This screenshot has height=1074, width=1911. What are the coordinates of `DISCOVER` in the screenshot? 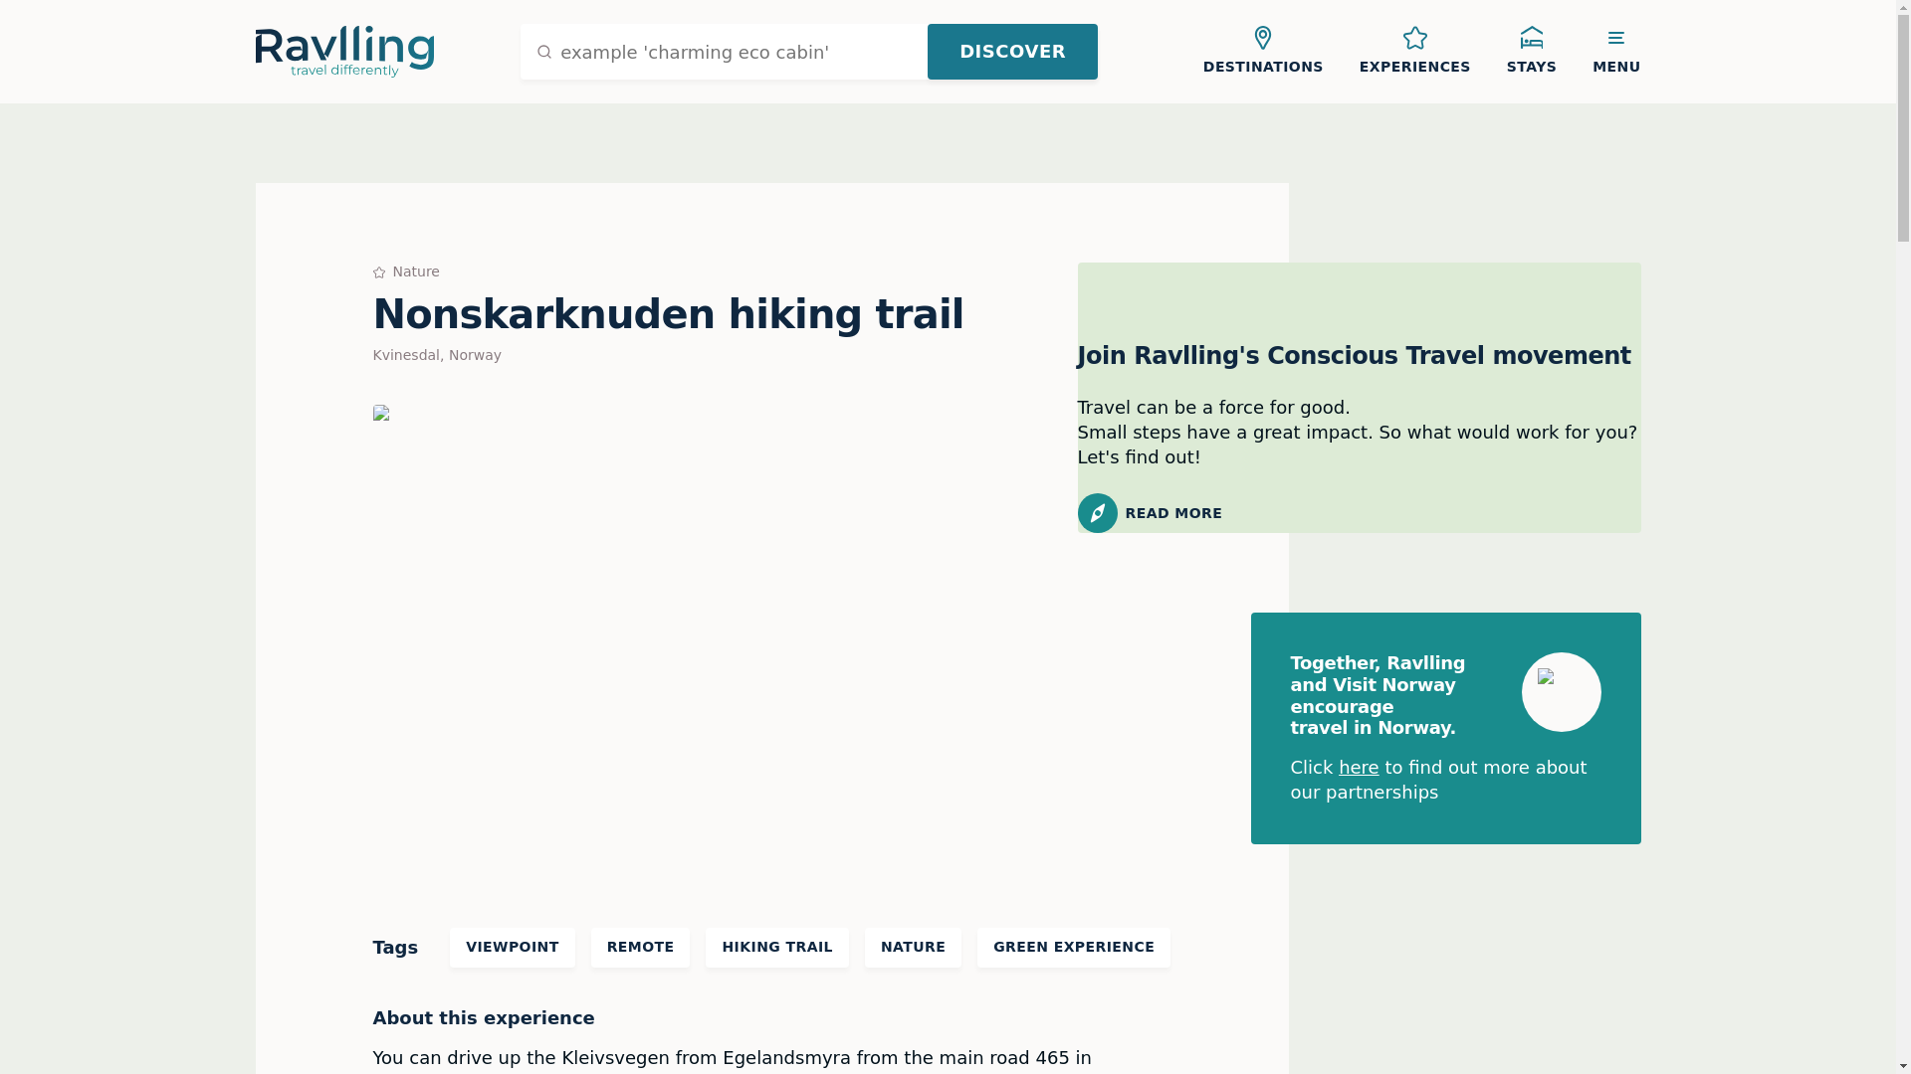 It's located at (1011, 51).